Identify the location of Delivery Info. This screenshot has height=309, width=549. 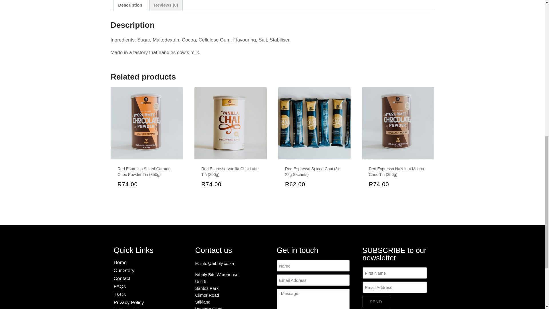
(150, 308).